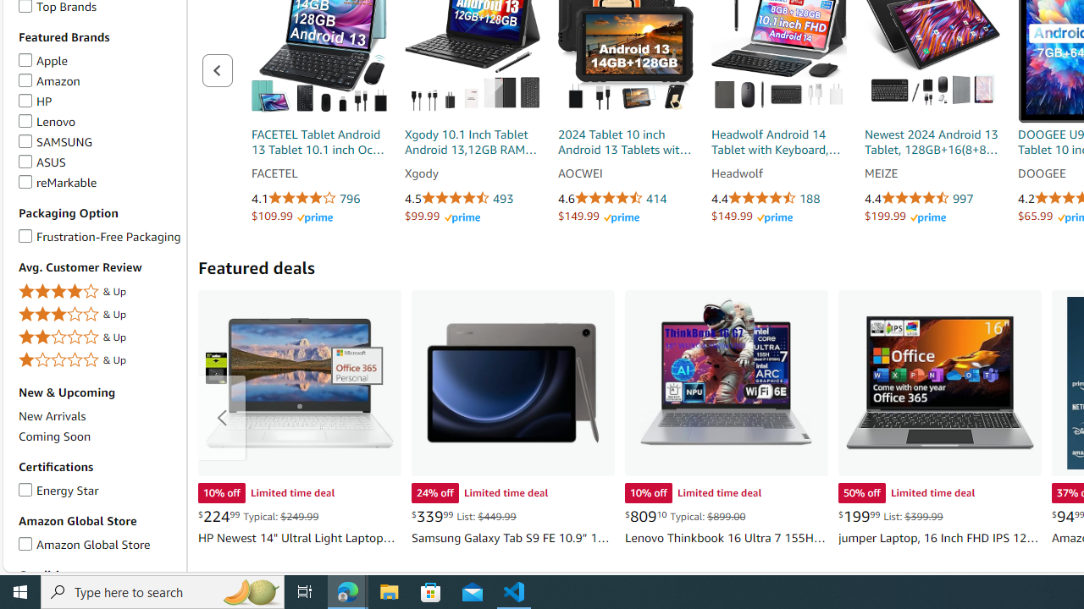  What do you see at coordinates (53, 416) in the screenshot?
I see `New Arrivals` at bounding box center [53, 416].